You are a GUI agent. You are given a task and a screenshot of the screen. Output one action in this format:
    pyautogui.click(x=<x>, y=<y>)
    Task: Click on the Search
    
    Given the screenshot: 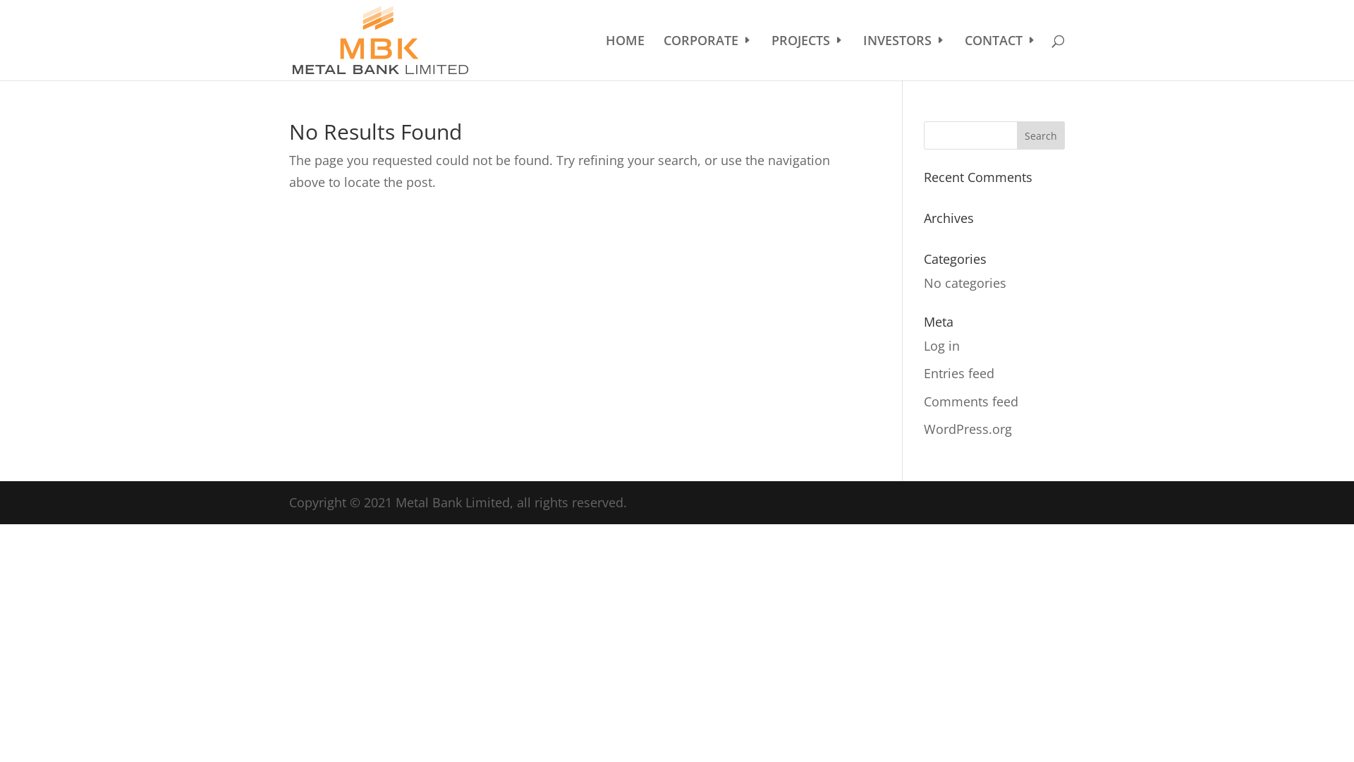 What is the action you would take?
    pyautogui.click(x=1041, y=135)
    